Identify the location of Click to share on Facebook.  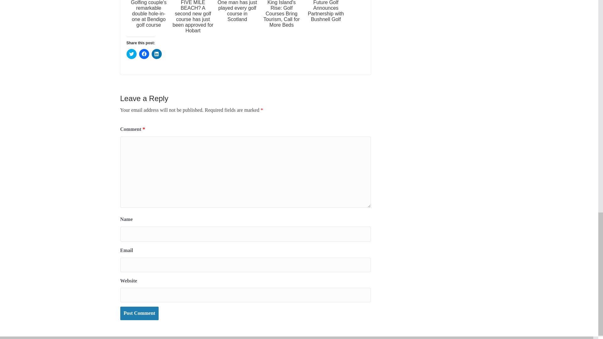
(144, 54).